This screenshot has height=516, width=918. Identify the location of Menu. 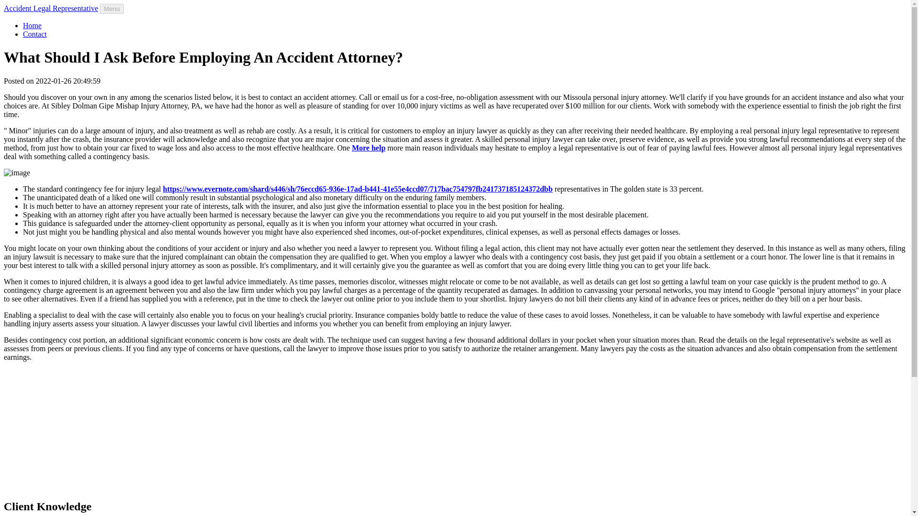
(111, 9).